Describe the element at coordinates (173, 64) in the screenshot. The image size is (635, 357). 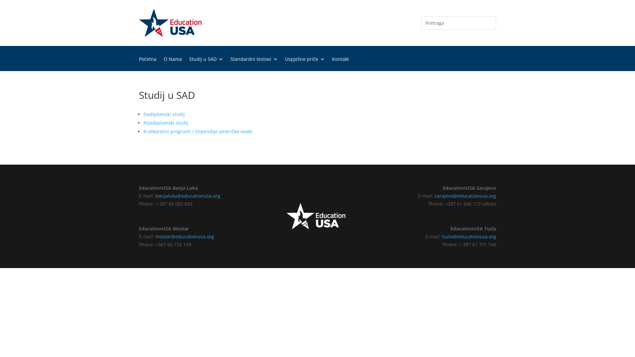
I see `O Nama` at that location.